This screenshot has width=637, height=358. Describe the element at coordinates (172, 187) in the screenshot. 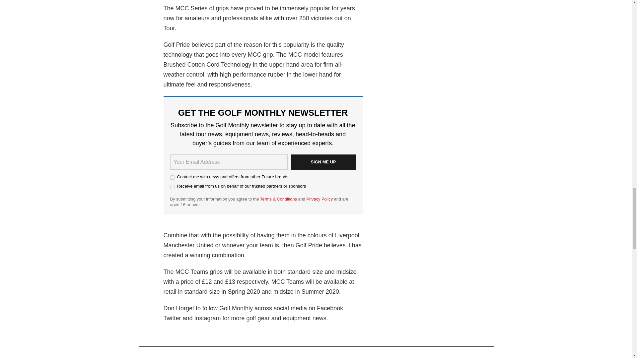

I see `on` at that location.